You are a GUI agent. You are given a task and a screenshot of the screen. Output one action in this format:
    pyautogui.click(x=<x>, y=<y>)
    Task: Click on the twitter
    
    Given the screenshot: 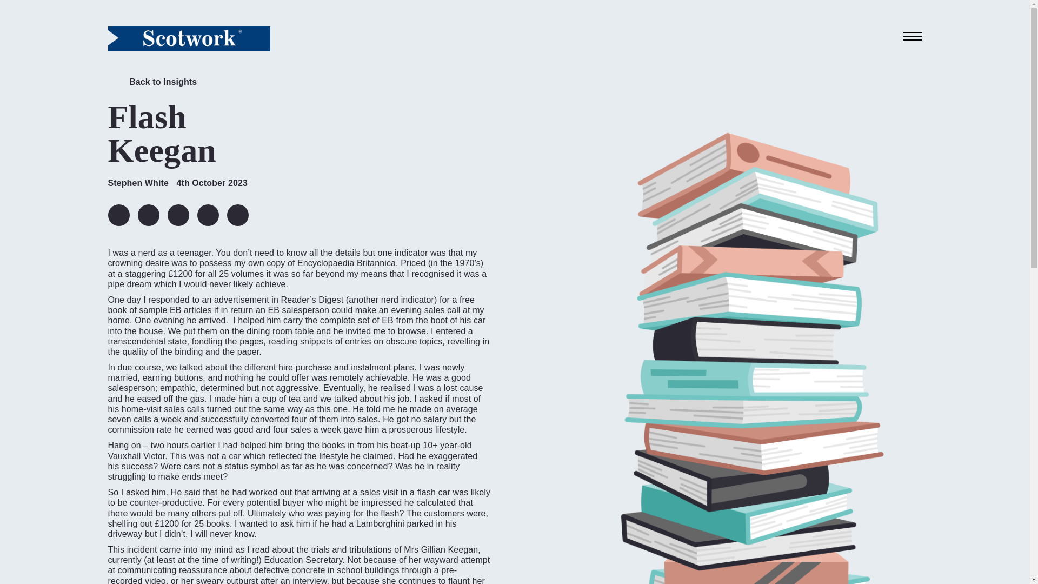 What is the action you would take?
    pyautogui.click(x=148, y=215)
    